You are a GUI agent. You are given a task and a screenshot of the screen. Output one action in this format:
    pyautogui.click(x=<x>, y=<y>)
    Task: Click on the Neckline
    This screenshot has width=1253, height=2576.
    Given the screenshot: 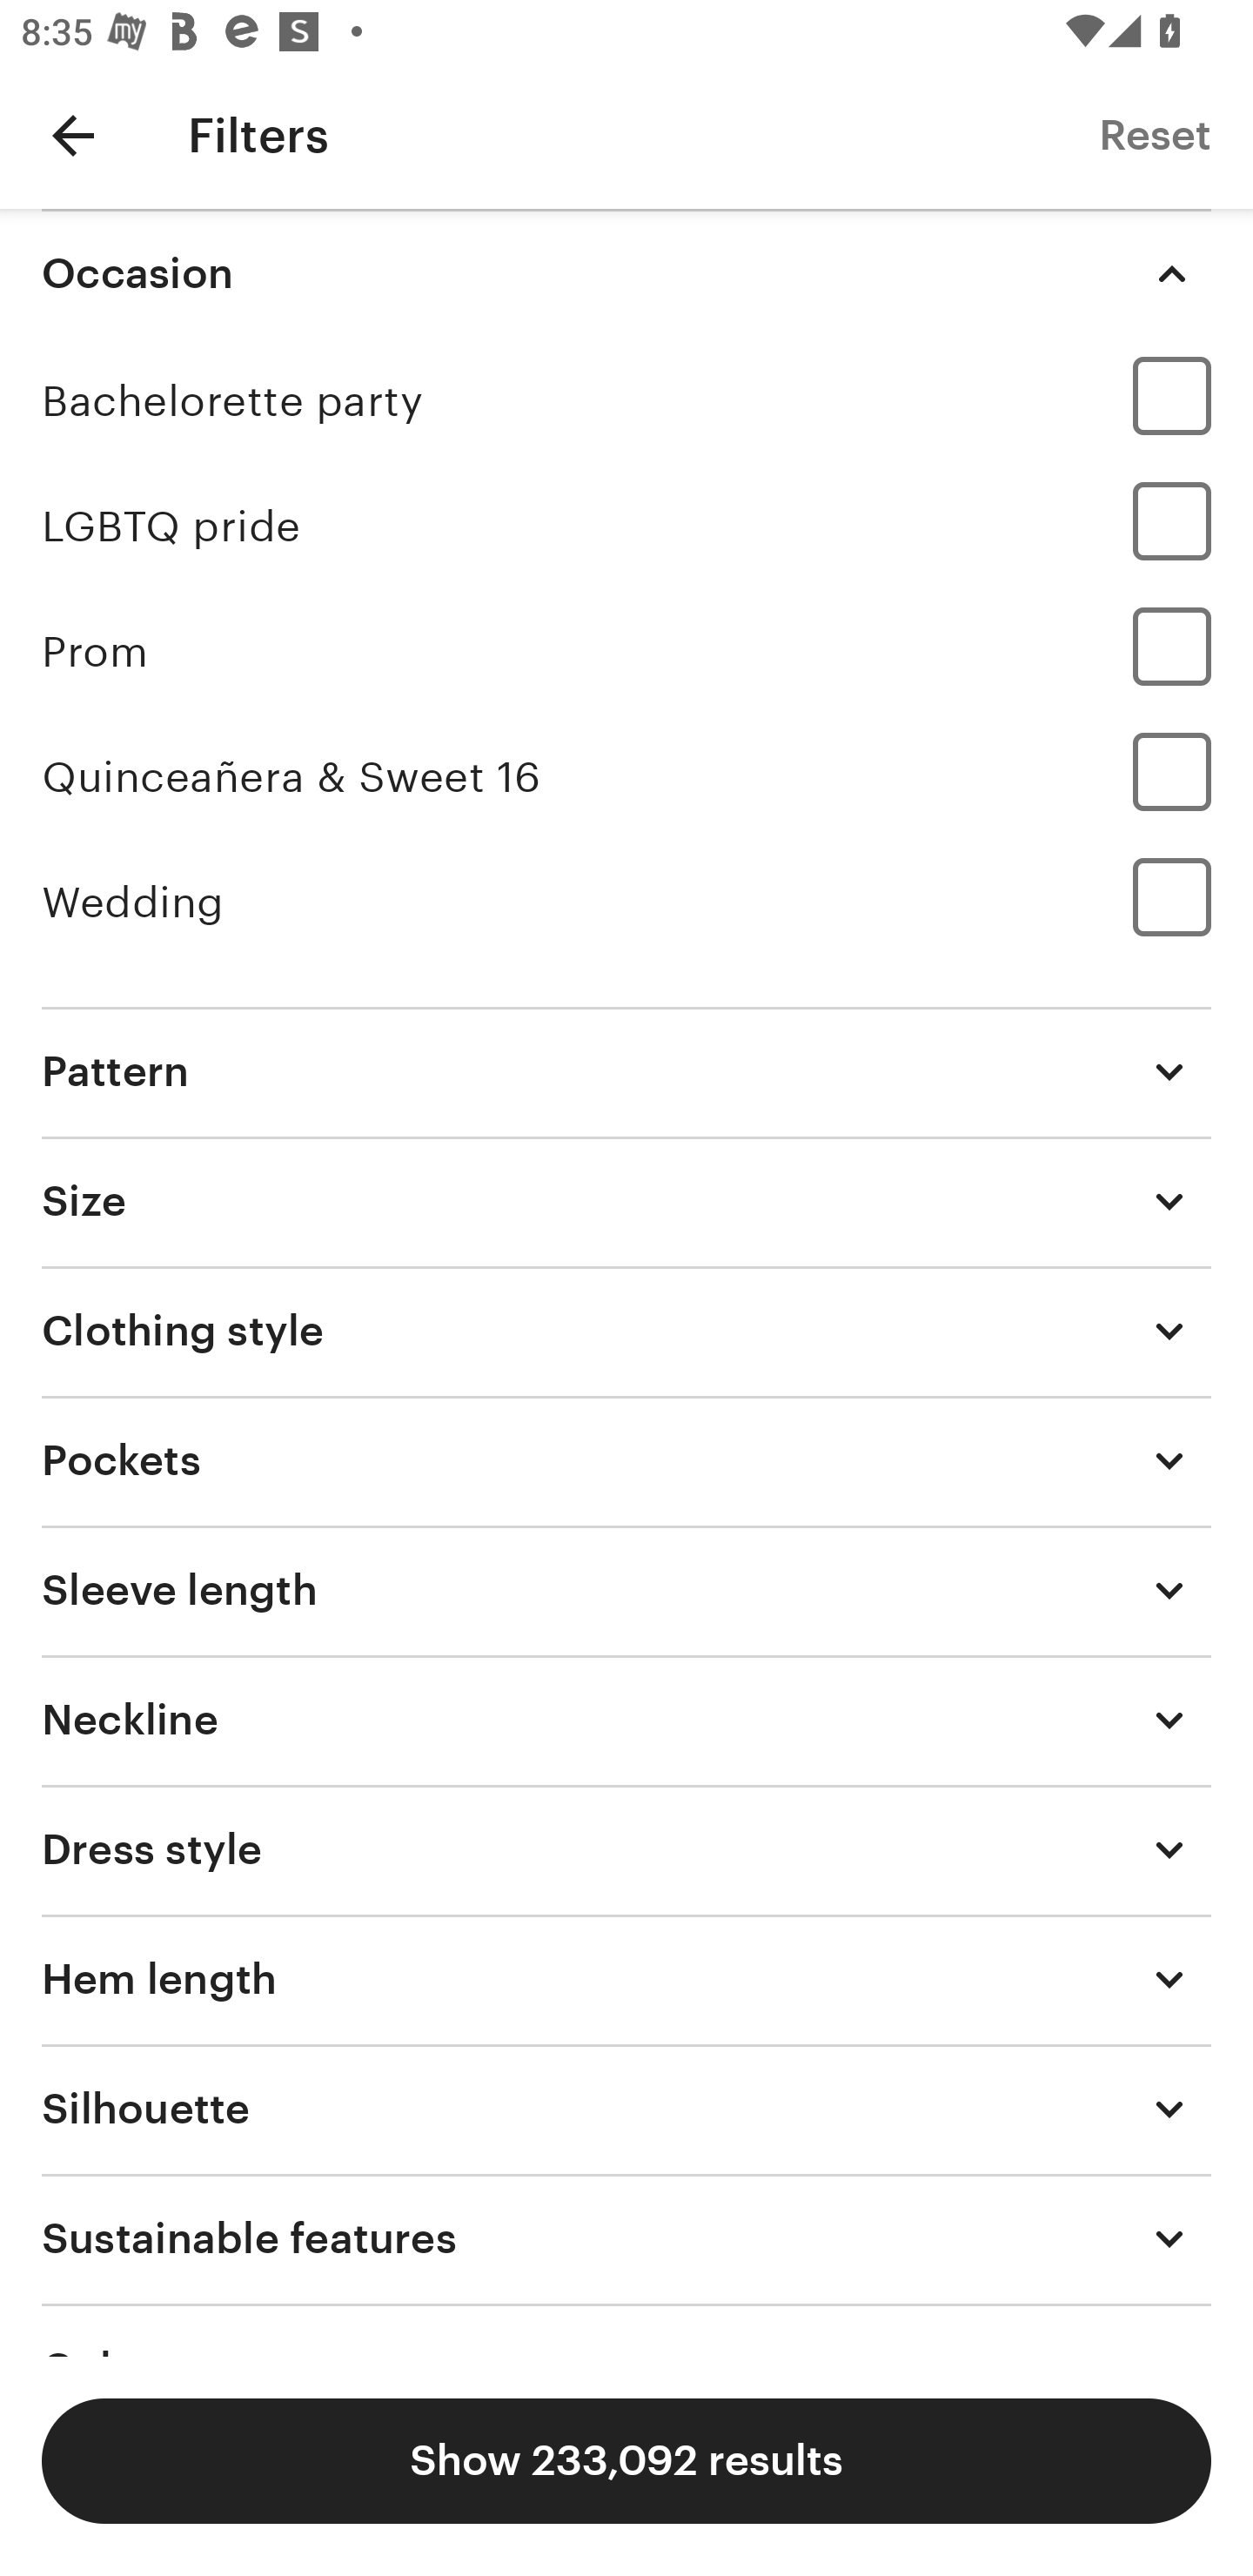 What is the action you would take?
    pyautogui.click(x=626, y=1721)
    